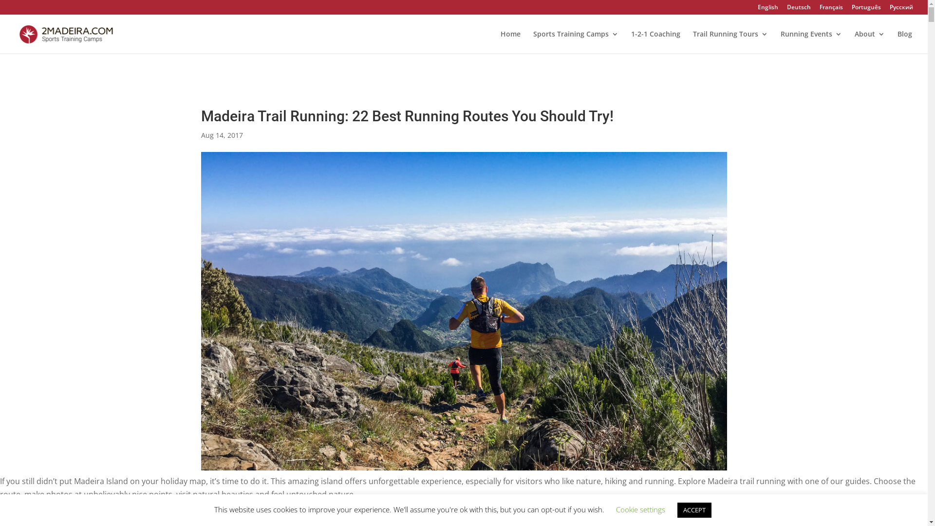  Describe the element at coordinates (799, 10) in the screenshot. I see `Deutsch` at that location.